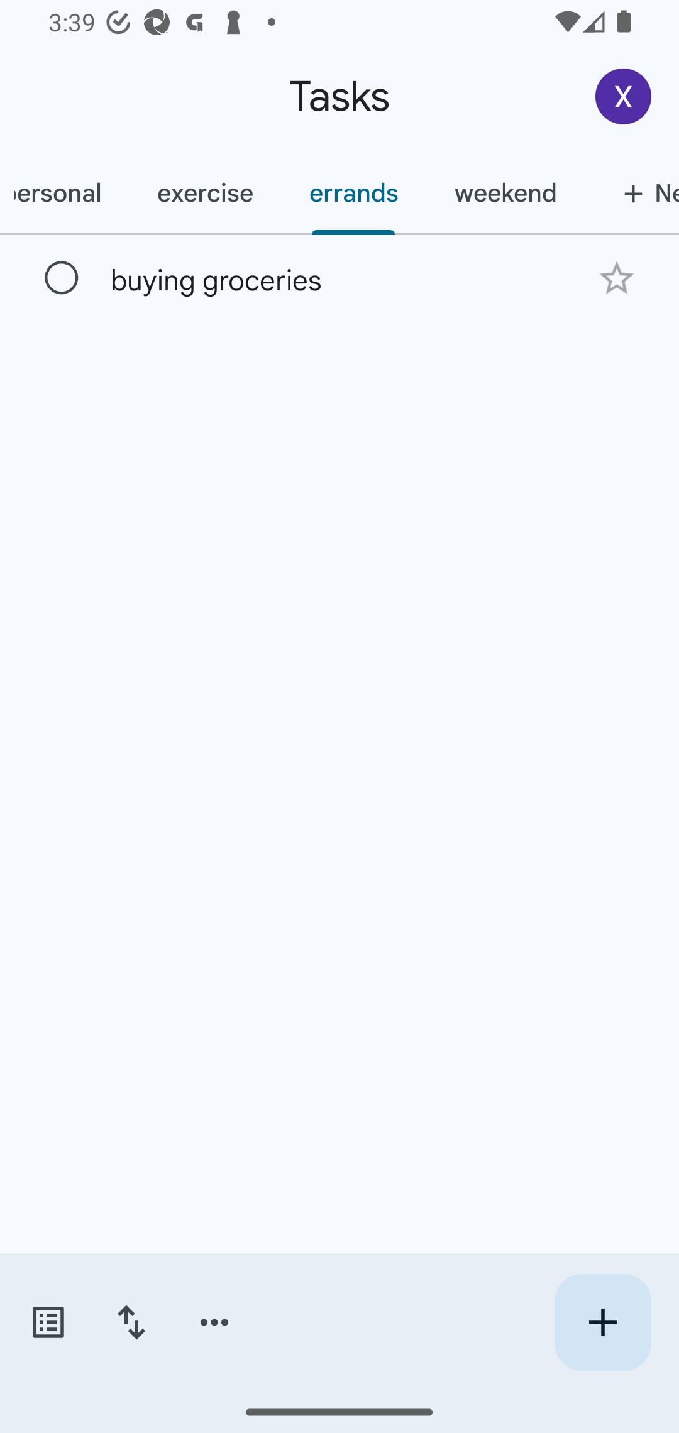  Describe the element at coordinates (131, 1322) in the screenshot. I see `Change sort order` at that location.